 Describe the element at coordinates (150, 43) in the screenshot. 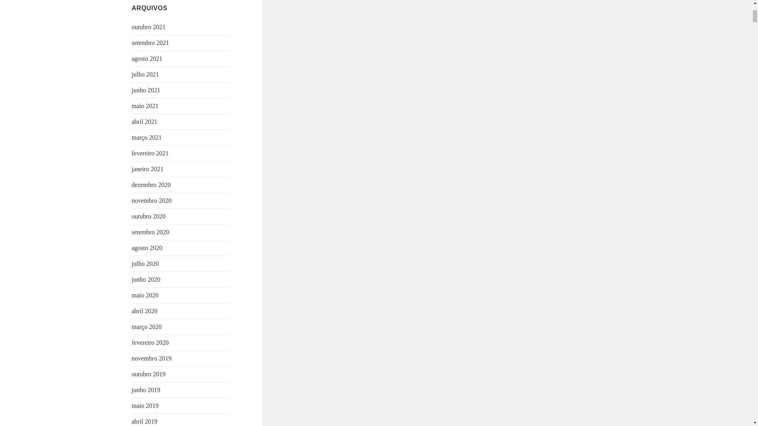

I see `setembro 2021` at that location.